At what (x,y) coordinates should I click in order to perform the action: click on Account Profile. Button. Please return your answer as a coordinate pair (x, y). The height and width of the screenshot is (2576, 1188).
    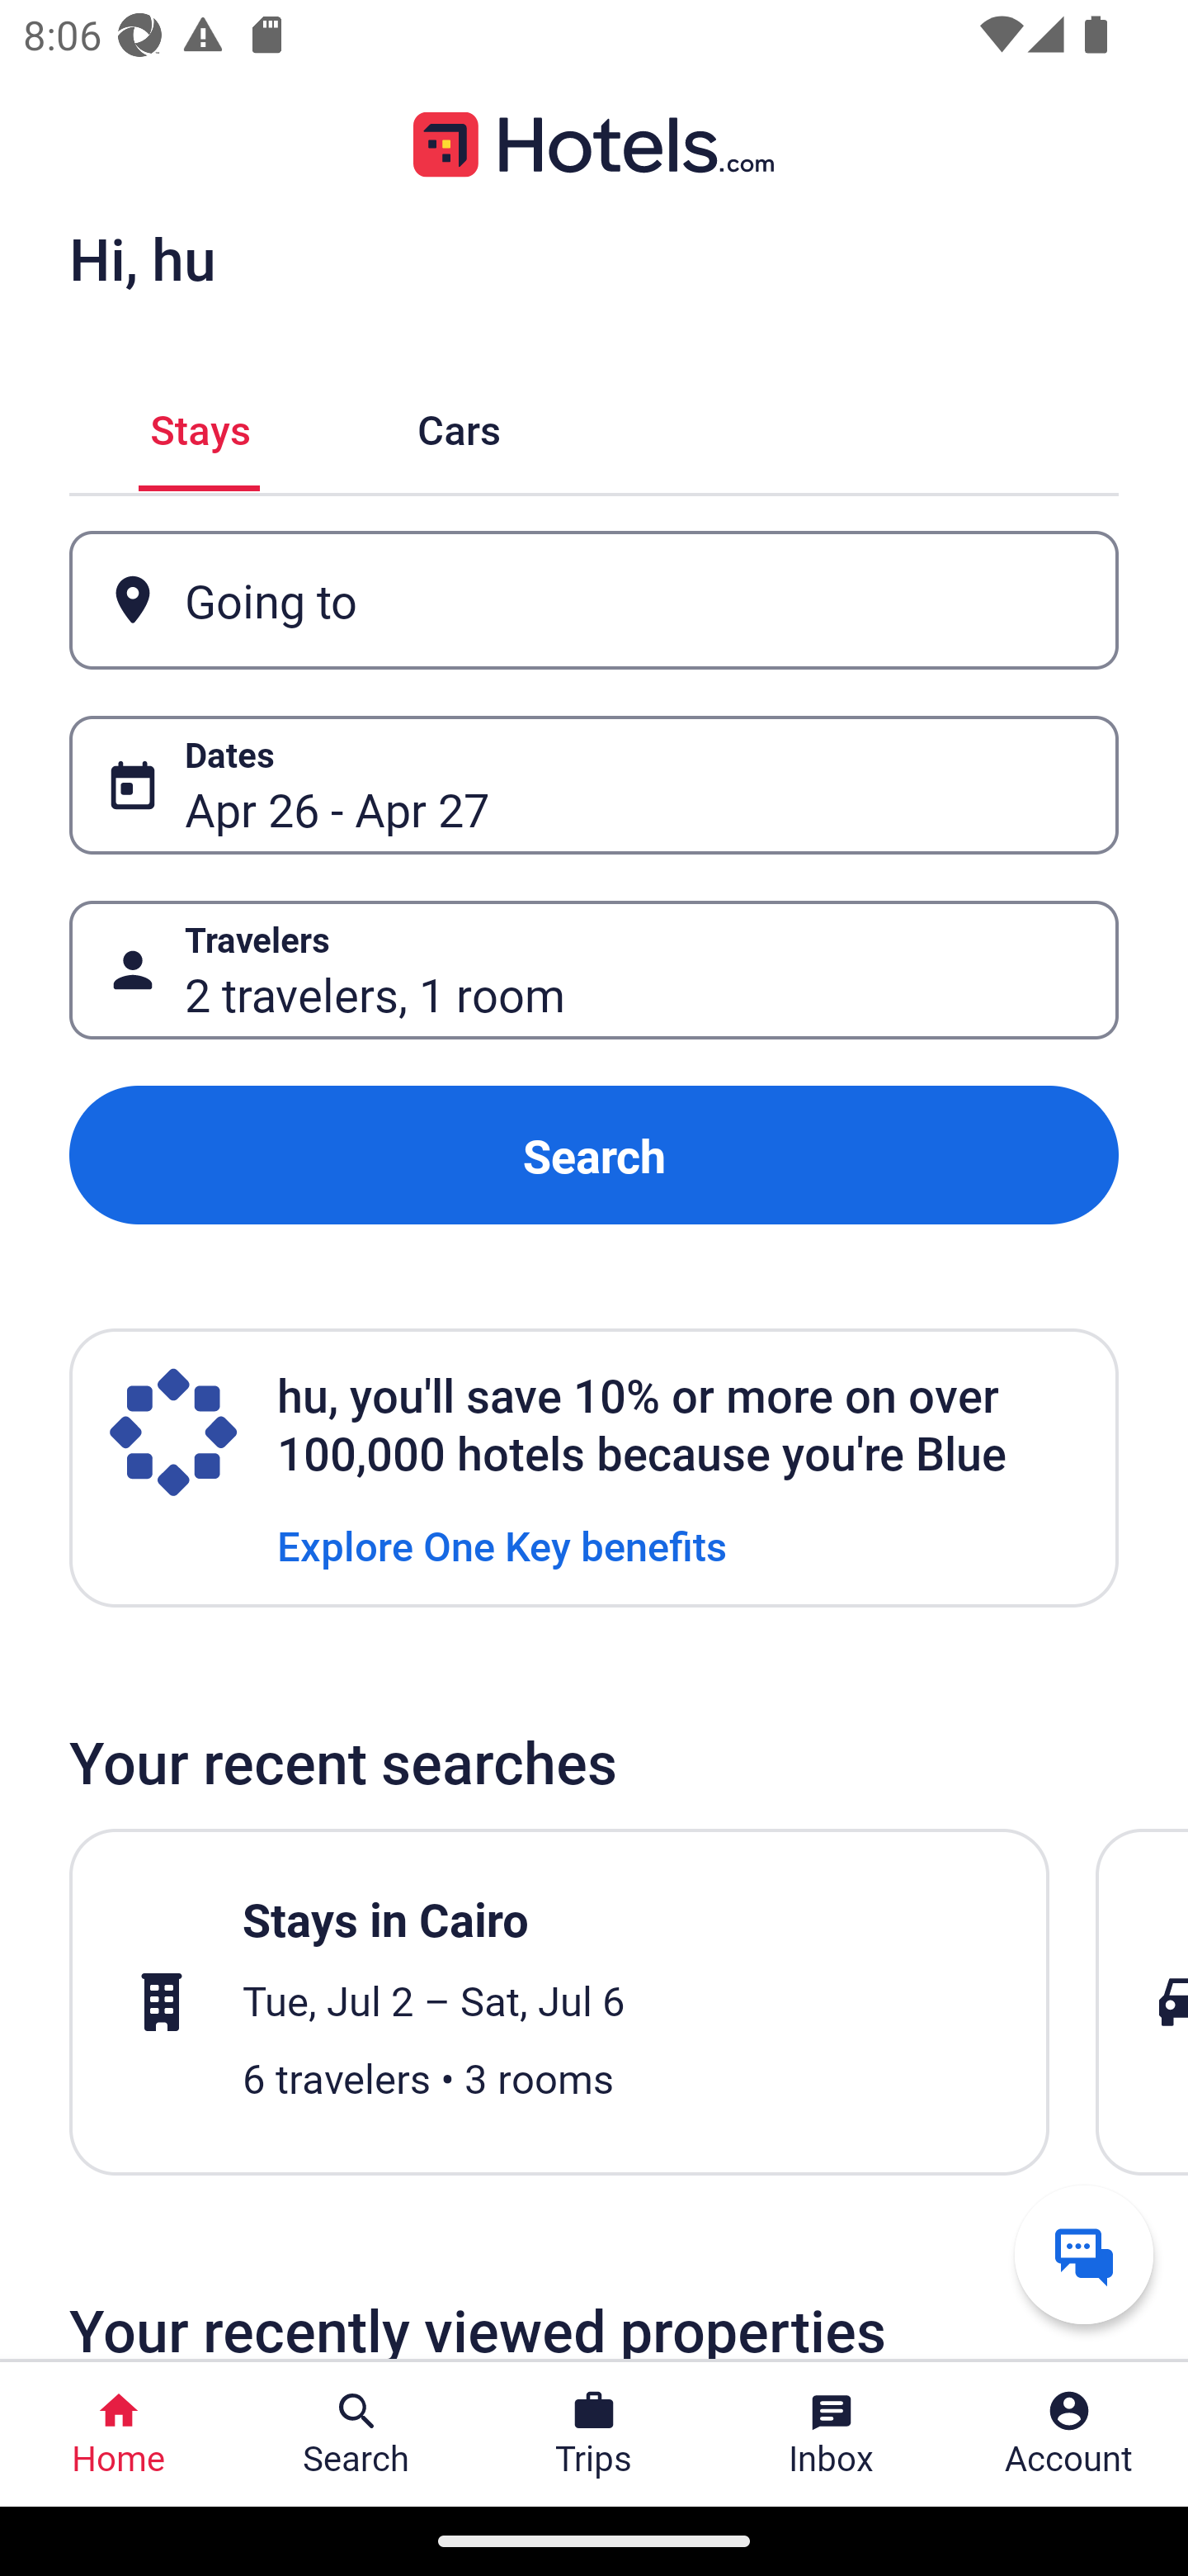
    Looking at the image, I should click on (1069, 2434).